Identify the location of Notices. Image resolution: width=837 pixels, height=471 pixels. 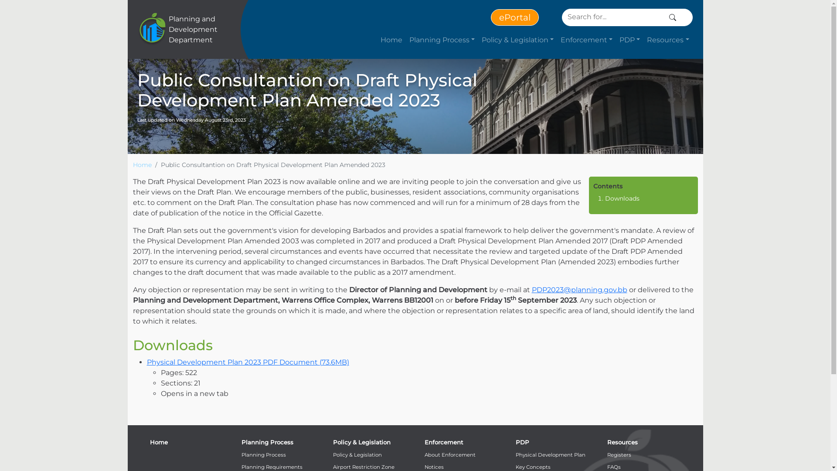
(434, 467).